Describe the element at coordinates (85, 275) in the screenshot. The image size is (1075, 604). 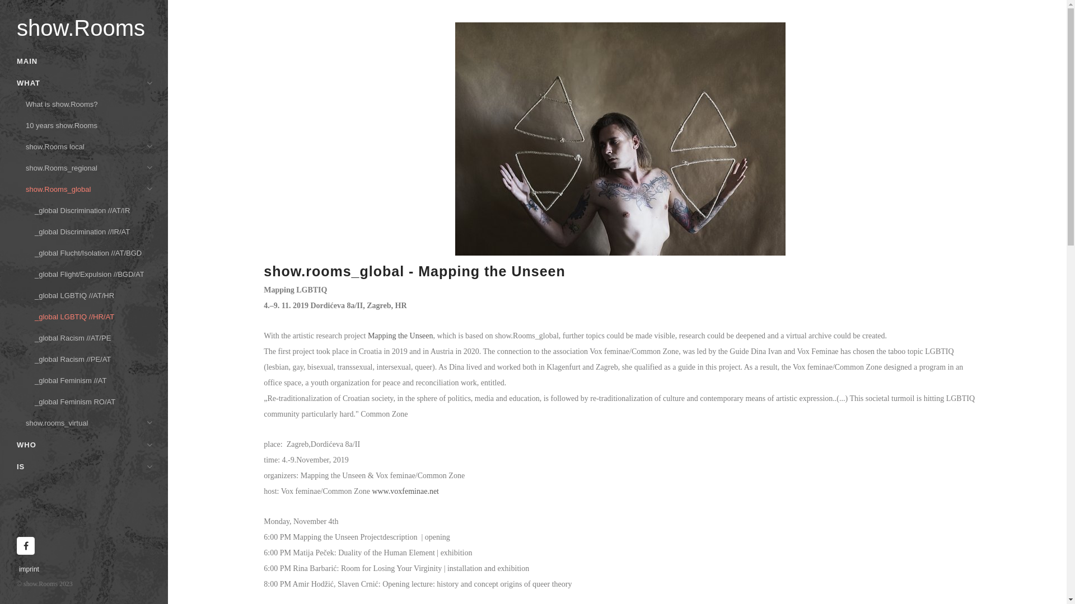
I see `_global Flight/Expulsion //BGD/AT` at that location.